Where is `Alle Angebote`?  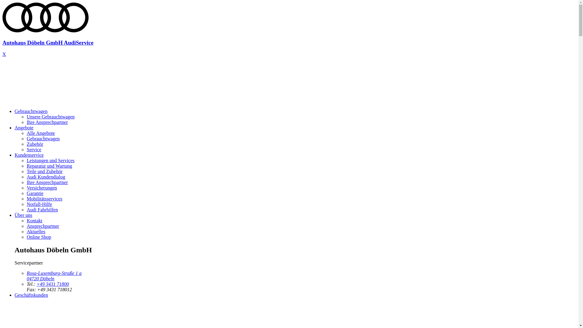 Alle Angebote is located at coordinates (41, 133).